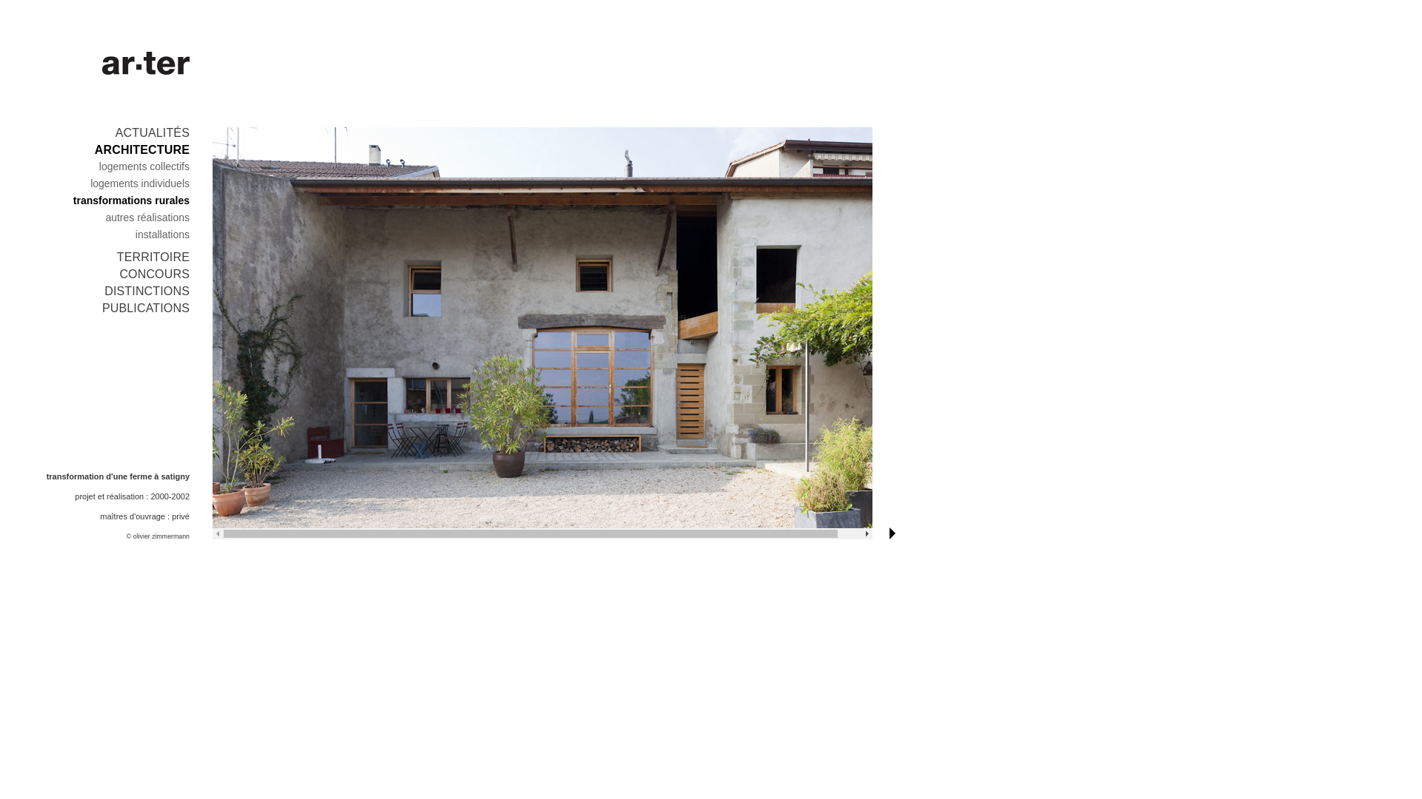 The width and height of the screenshot is (1422, 799). Describe the element at coordinates (132, 200) in the screenshot. I see `transformations rurales` at that location.